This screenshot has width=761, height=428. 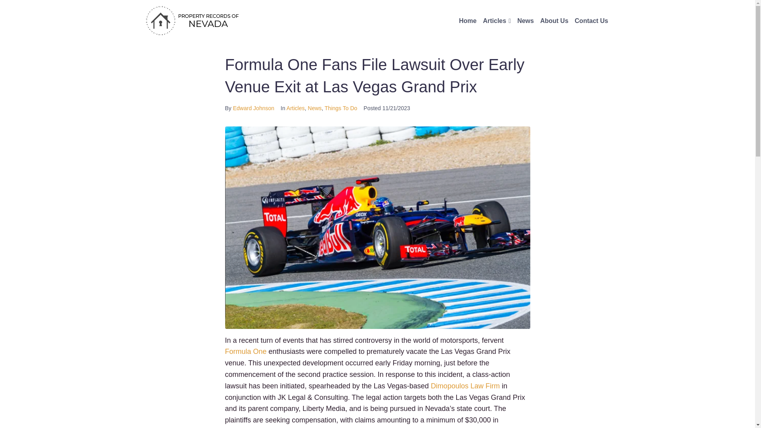 What do you see at coordinates (341, 108) in the screenshot?
I see `Things To Do` at bounding box center [341, 108].